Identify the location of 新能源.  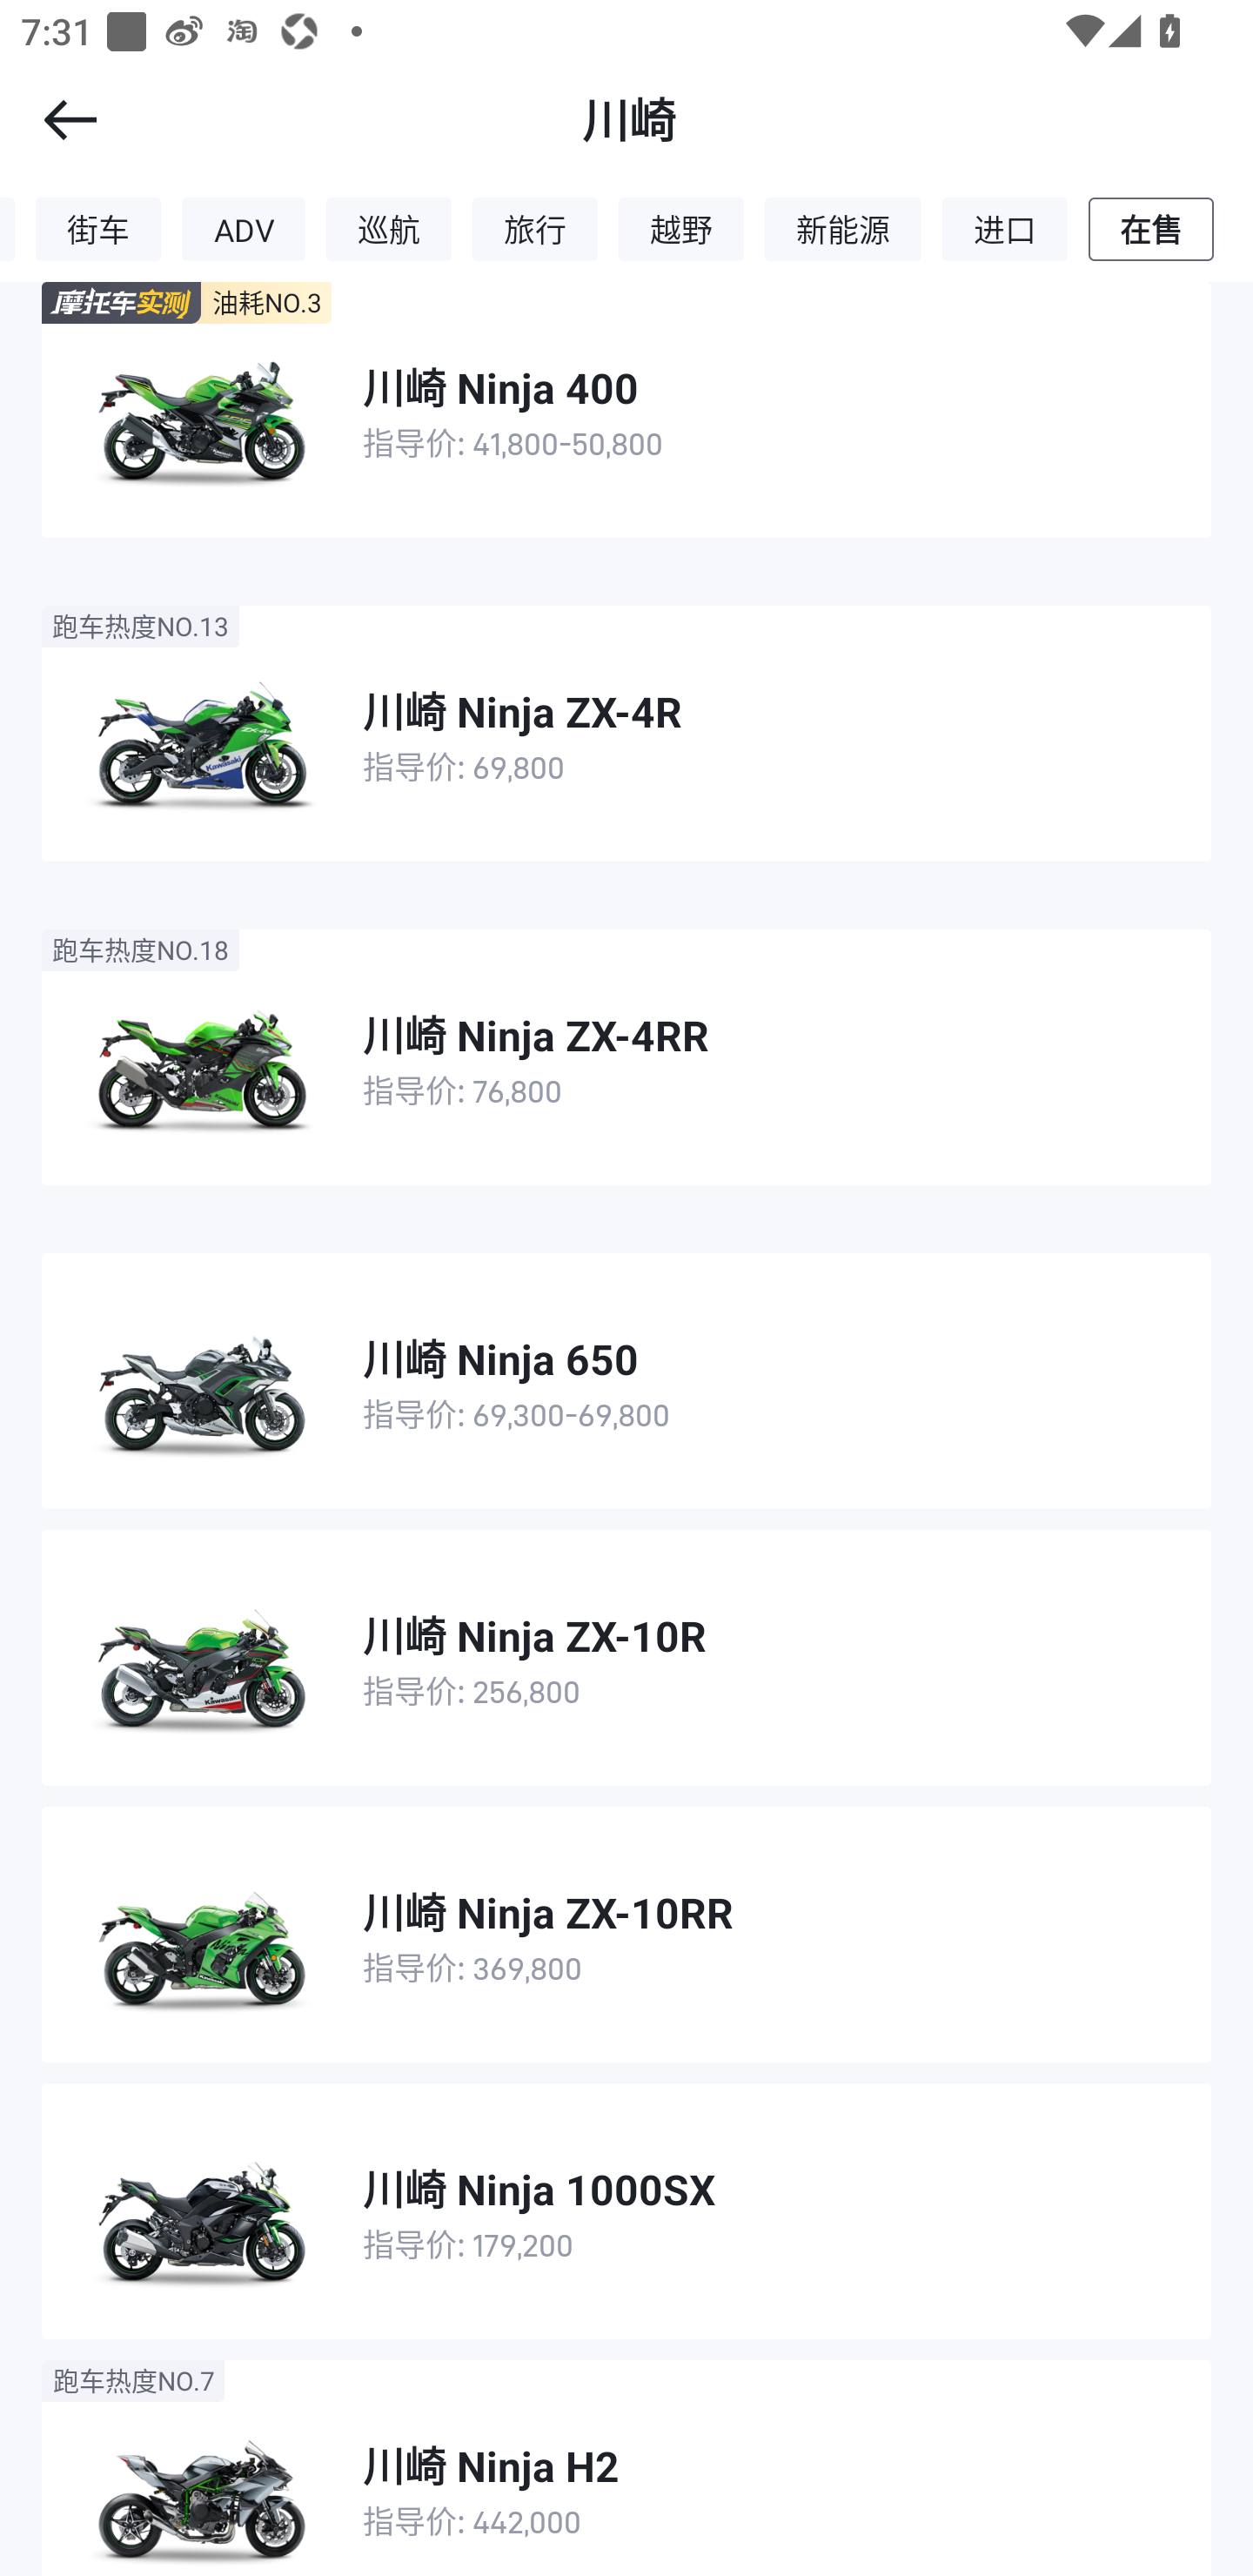
(842, 228).